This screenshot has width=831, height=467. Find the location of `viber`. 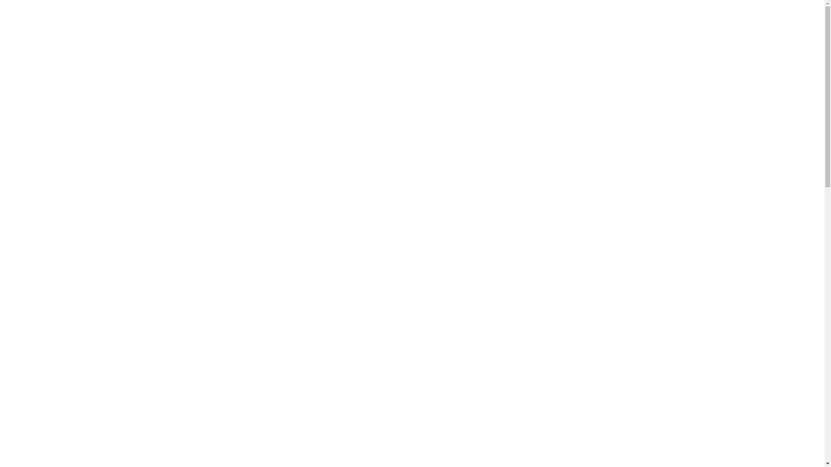

viber is located at coordinates (363, 101).